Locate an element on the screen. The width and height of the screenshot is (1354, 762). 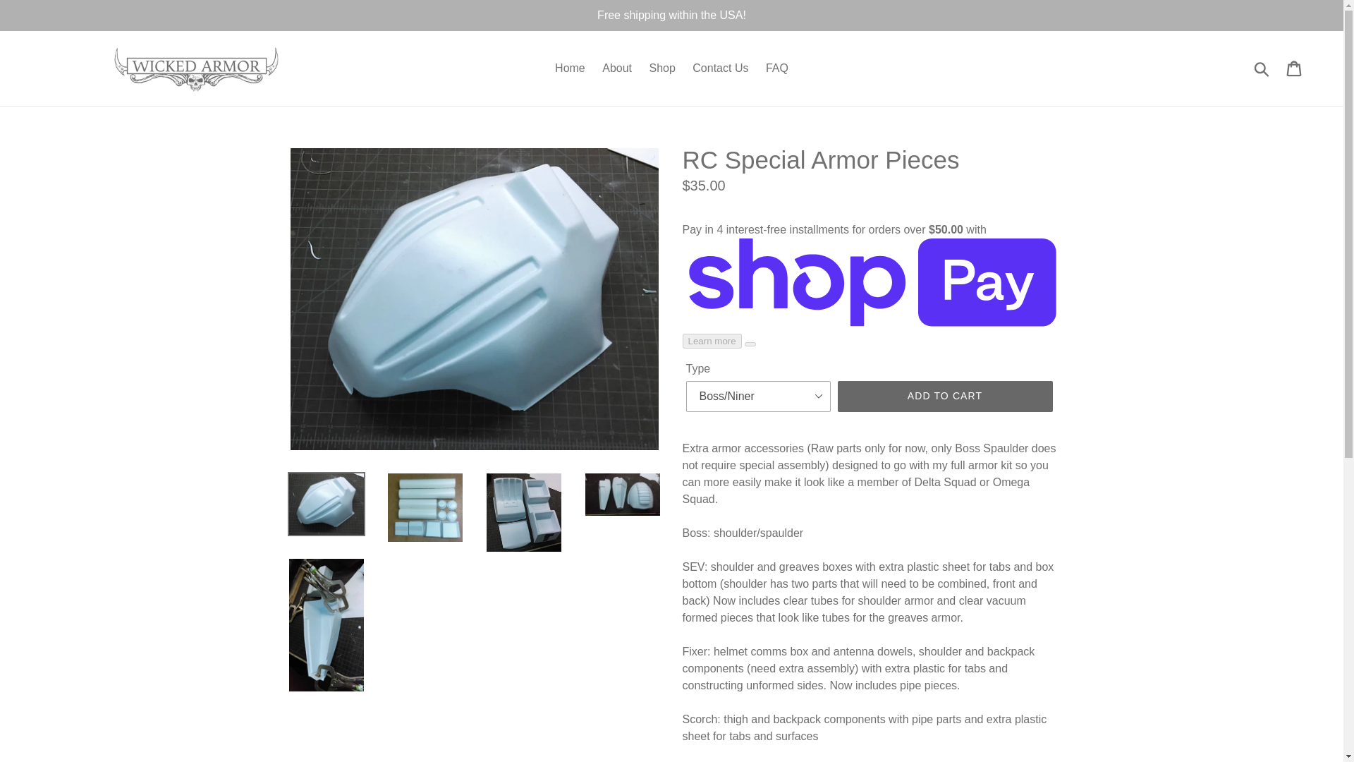
Cart is located at coordinates (1295, 68).